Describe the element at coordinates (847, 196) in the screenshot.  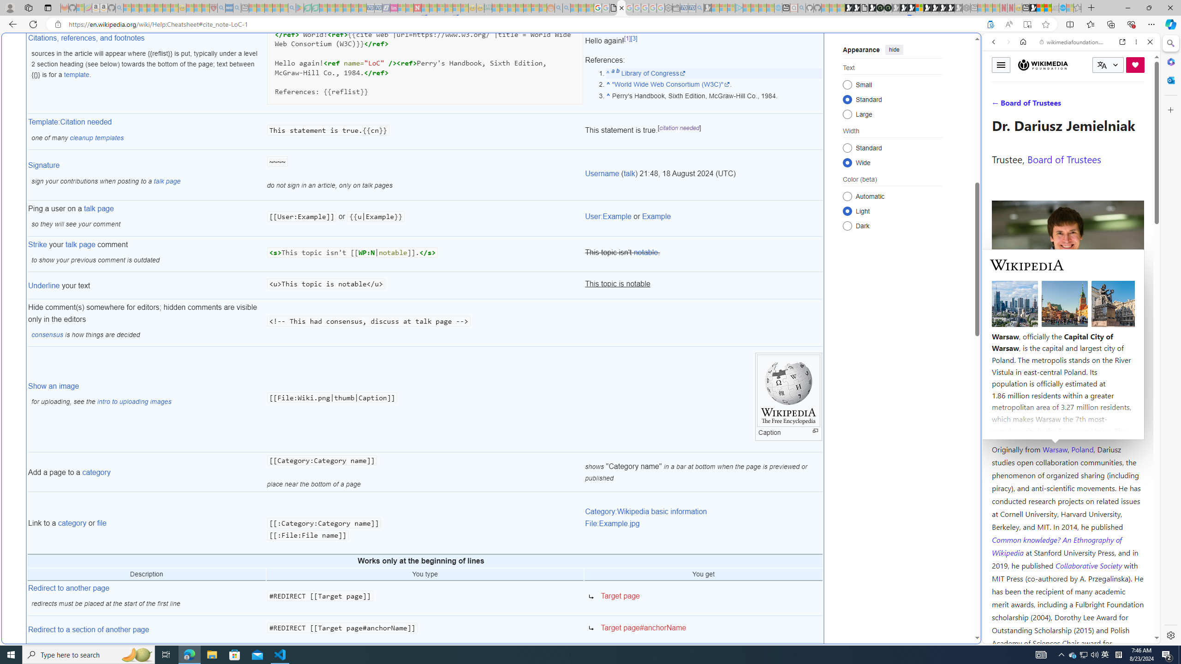
I see `Automatic` at that location.